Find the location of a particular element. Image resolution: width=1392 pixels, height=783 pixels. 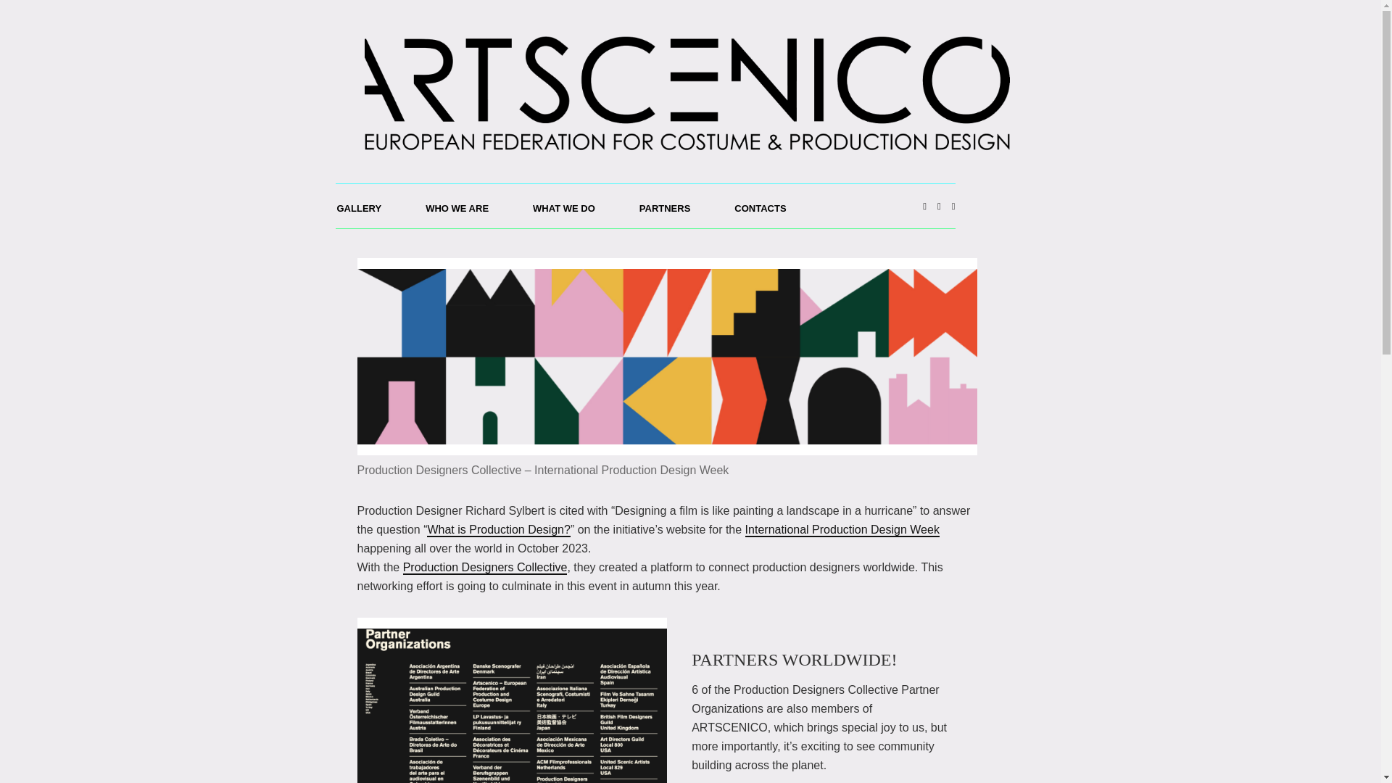

Production Designers Collective is located at coordinates (486, 568).